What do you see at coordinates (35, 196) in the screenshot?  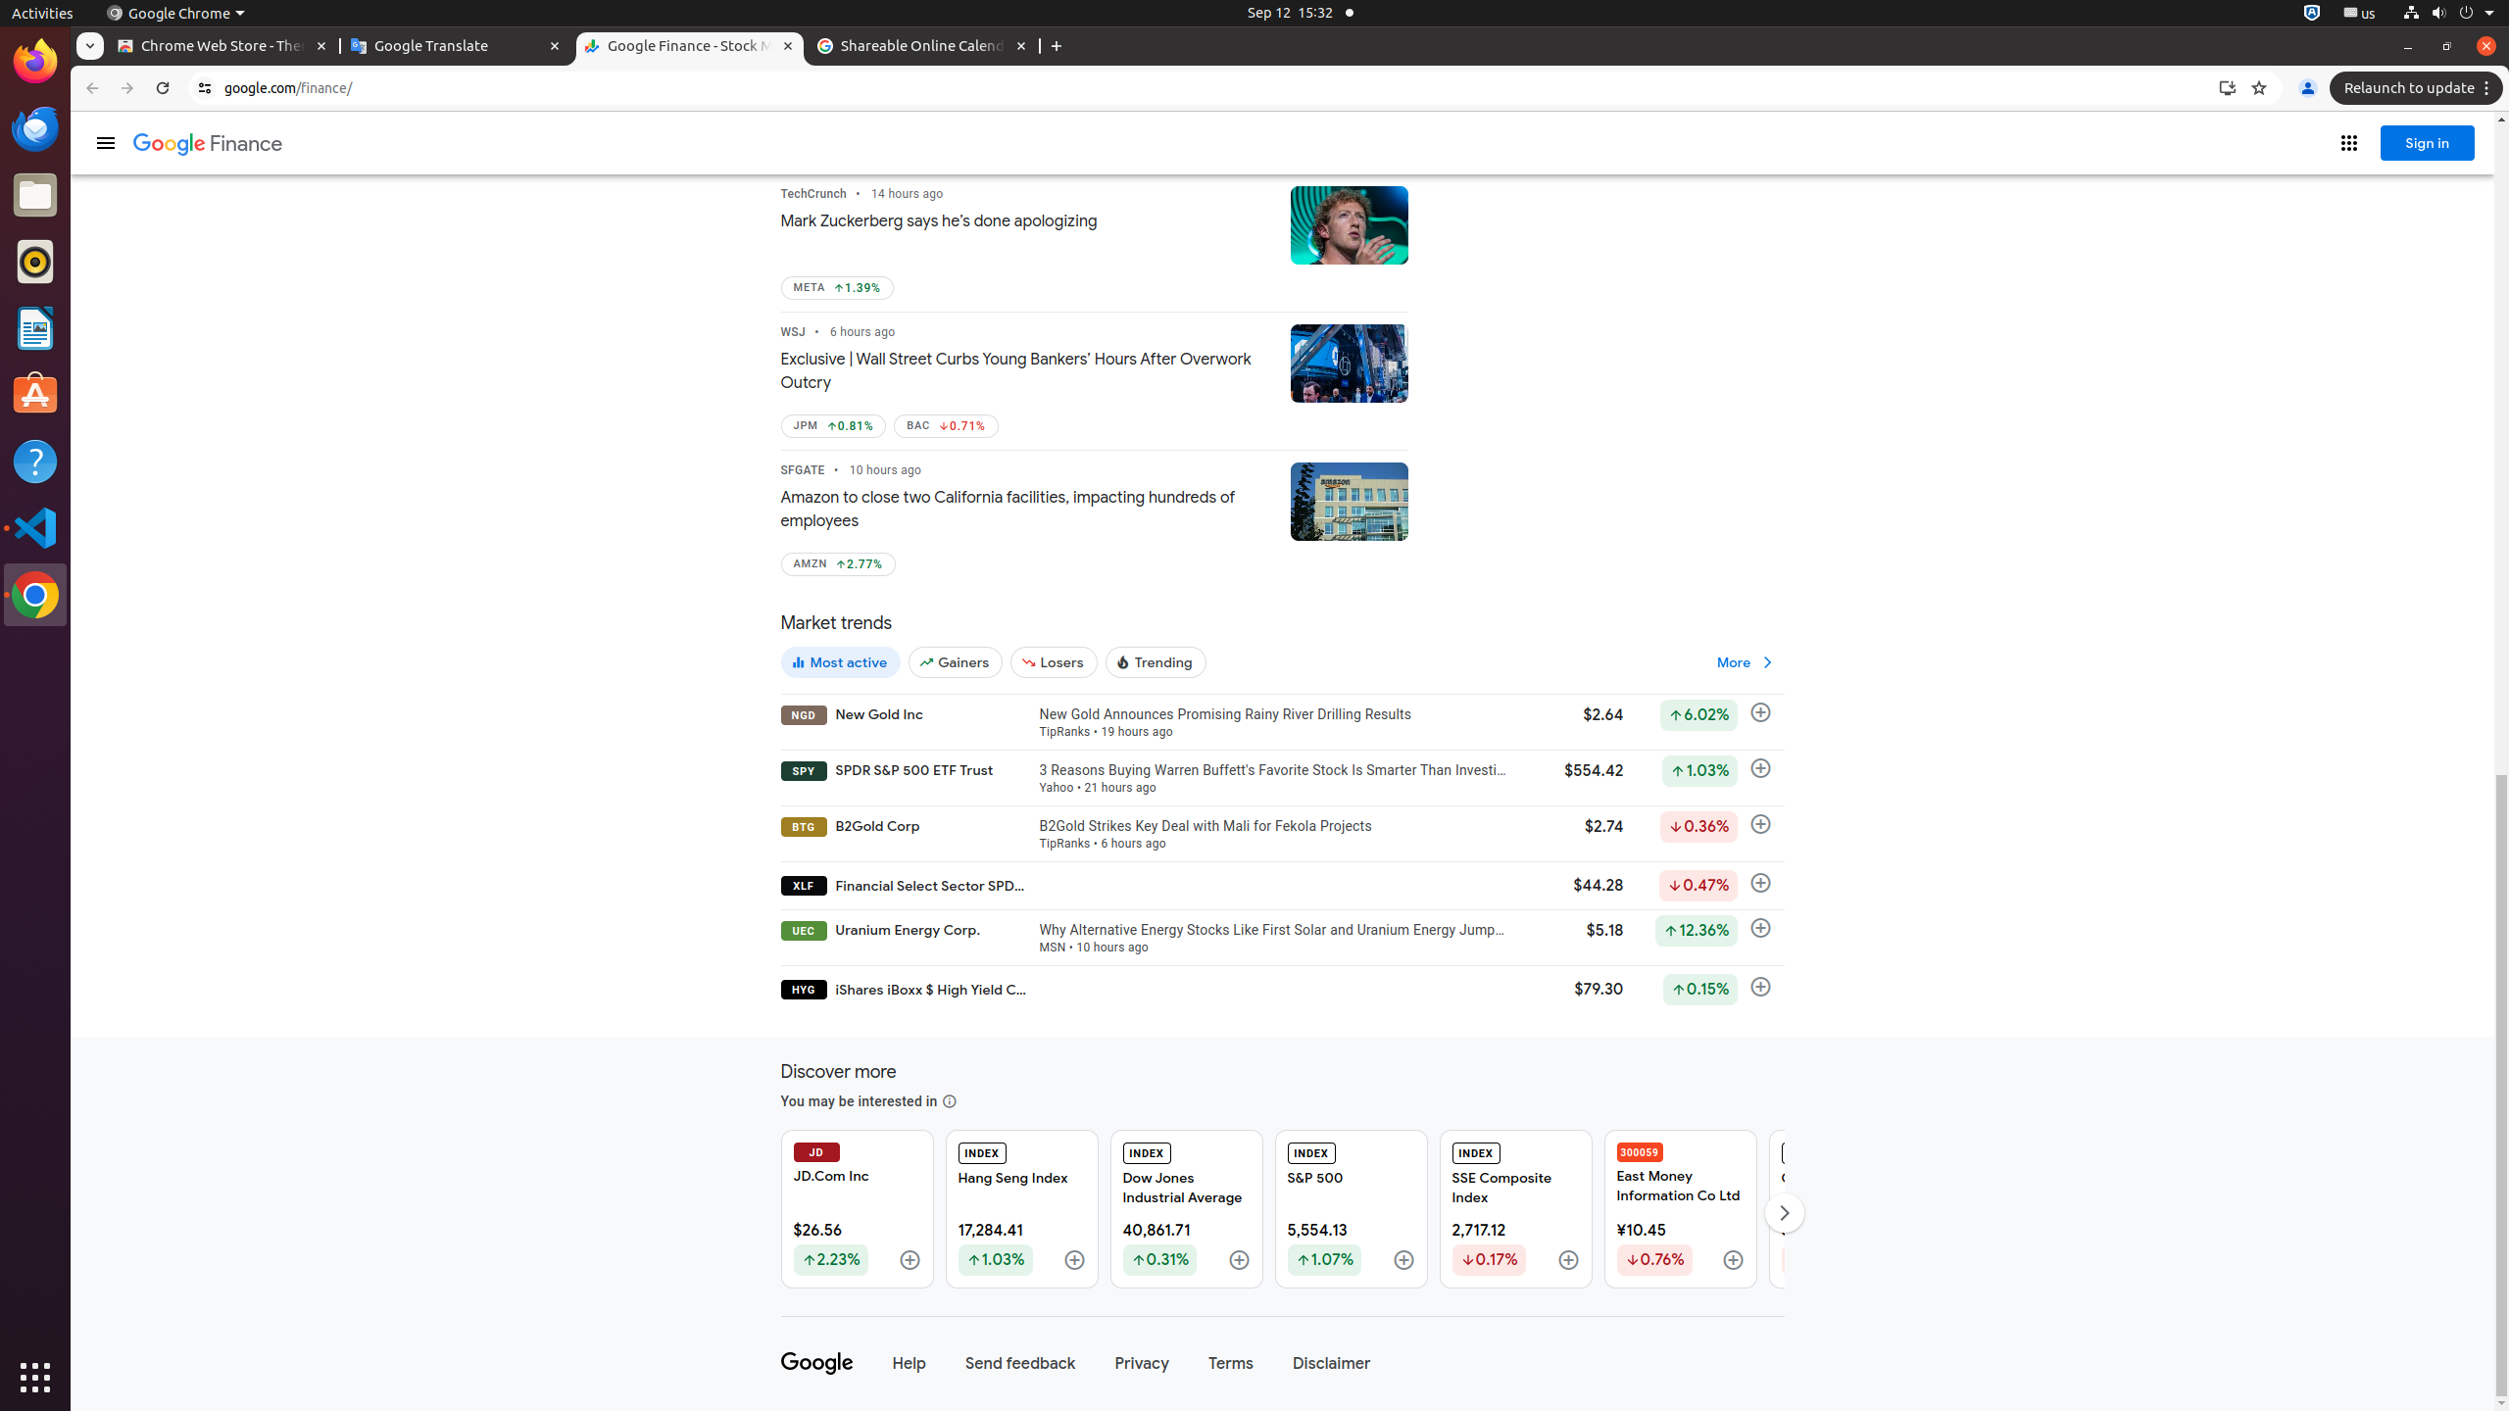 I see `Files` at bounding box center [35, 196].